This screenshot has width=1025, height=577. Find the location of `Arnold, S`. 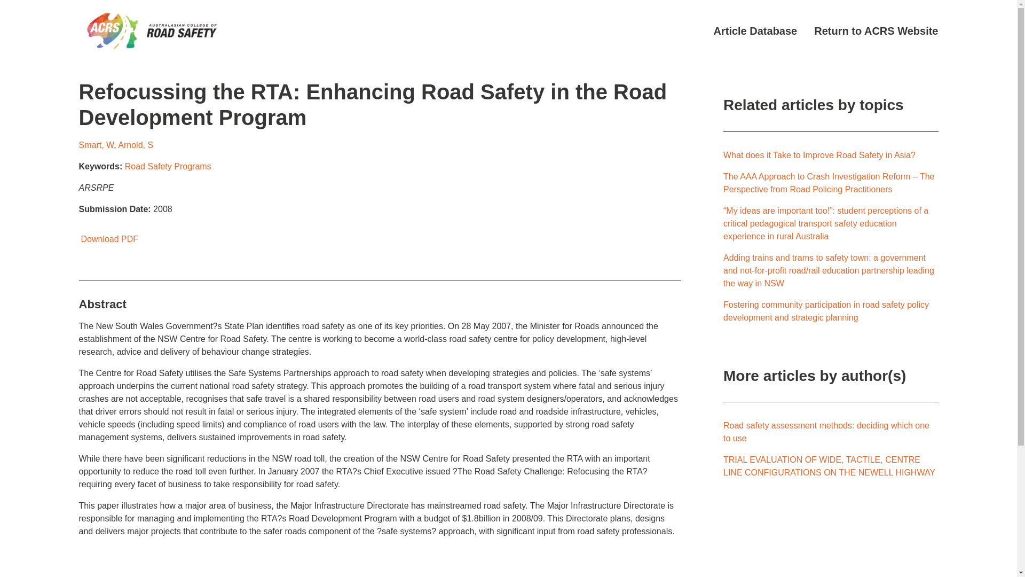

Arnold, S is located at coordinates (135, 145).